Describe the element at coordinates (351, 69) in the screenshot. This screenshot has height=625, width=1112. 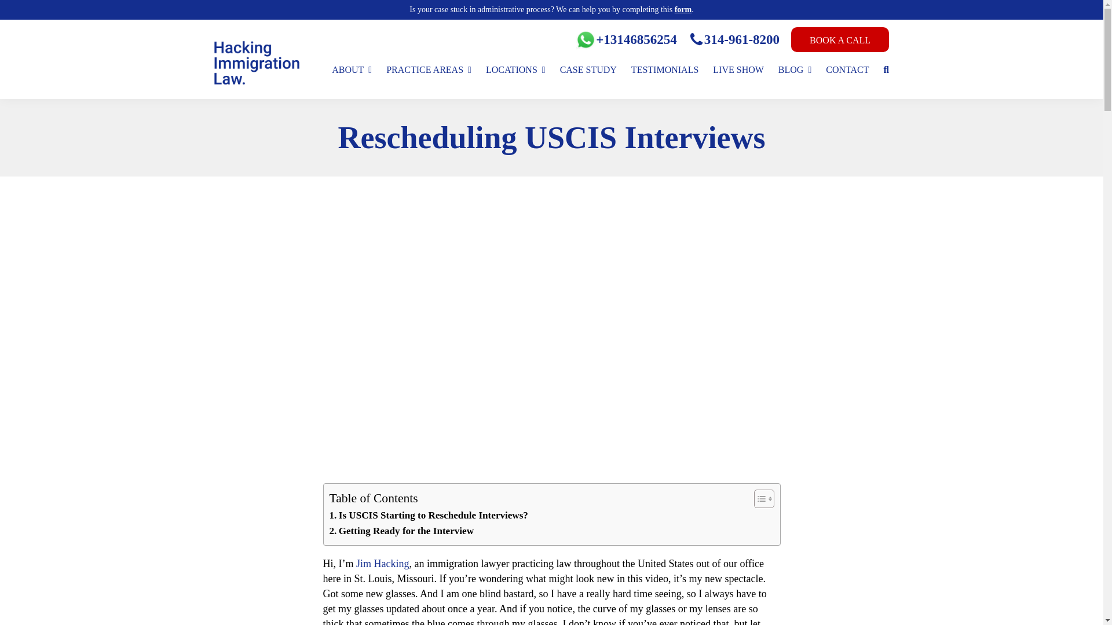
I see `ABOUT` at that location.